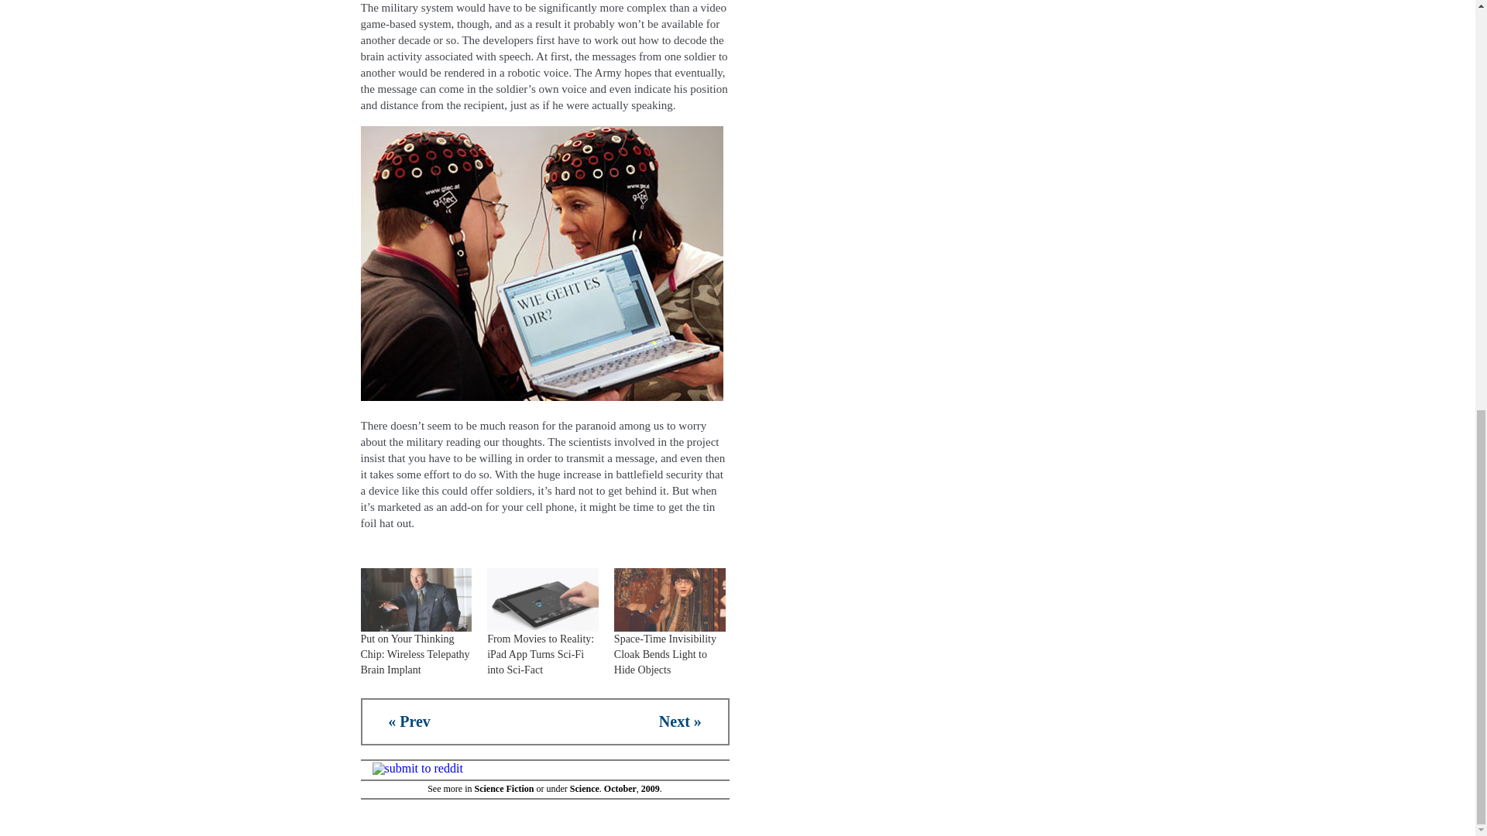 This screenshot has height=836, width=1487. What do you see at coordinates (665, 653) in the screenshot?
I see `Space-Time Invisibility Cloak Bends Light to Hide Objects` at bounding box center [665, 653].